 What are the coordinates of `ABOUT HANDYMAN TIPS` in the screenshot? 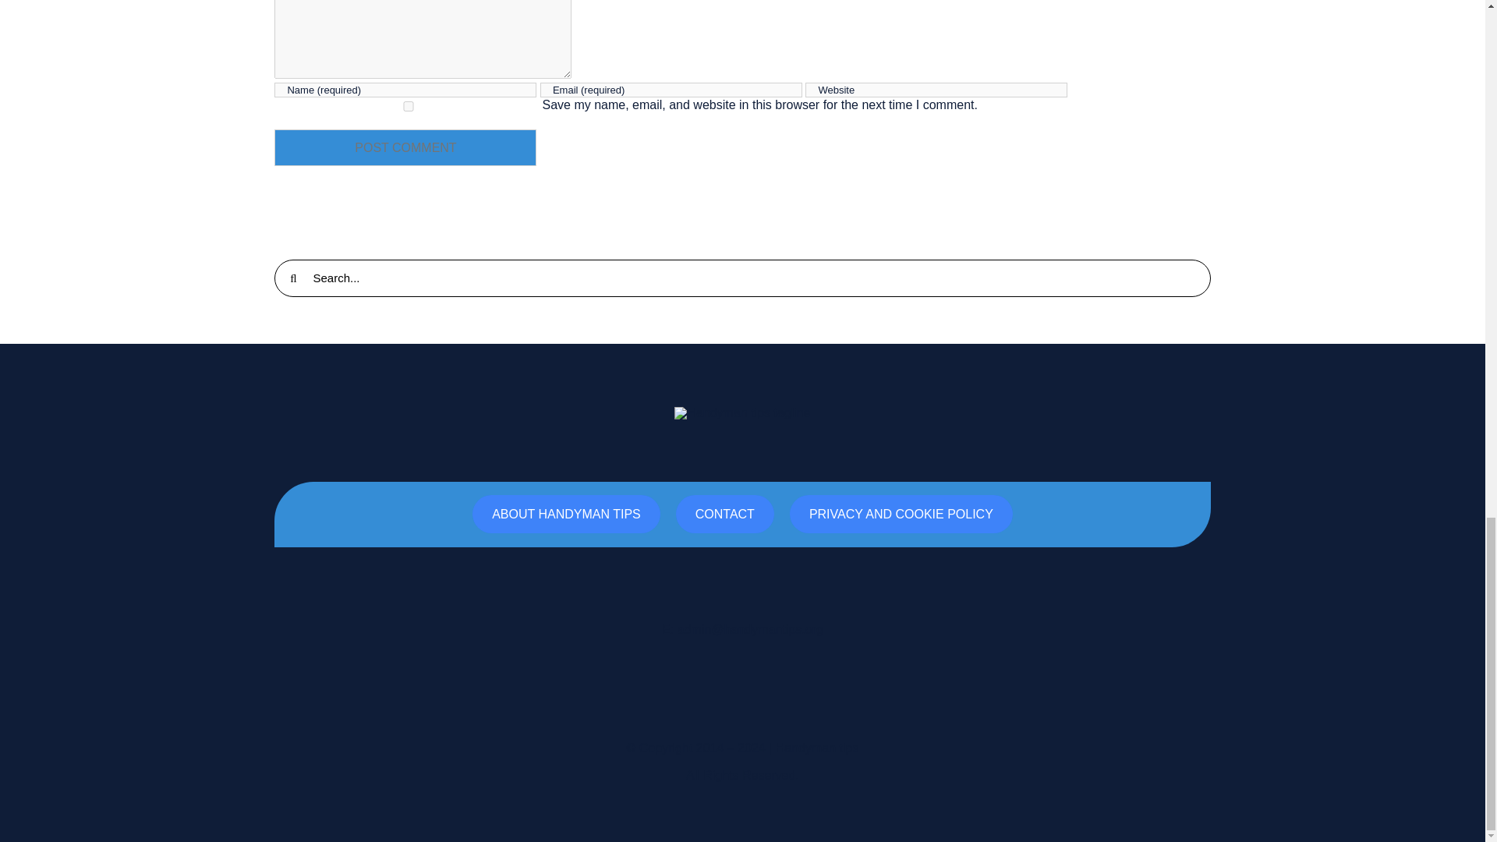 It's located at (566, 514).